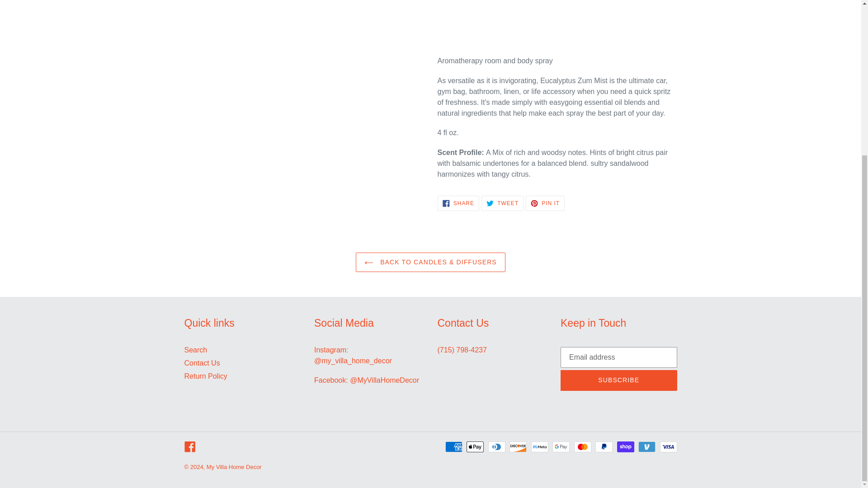 This screenshot has width=868, height=488. What do you see at coordinates (545, 203) in the screenshot?
I see `Contact Us` at bounding box center [545, 203].